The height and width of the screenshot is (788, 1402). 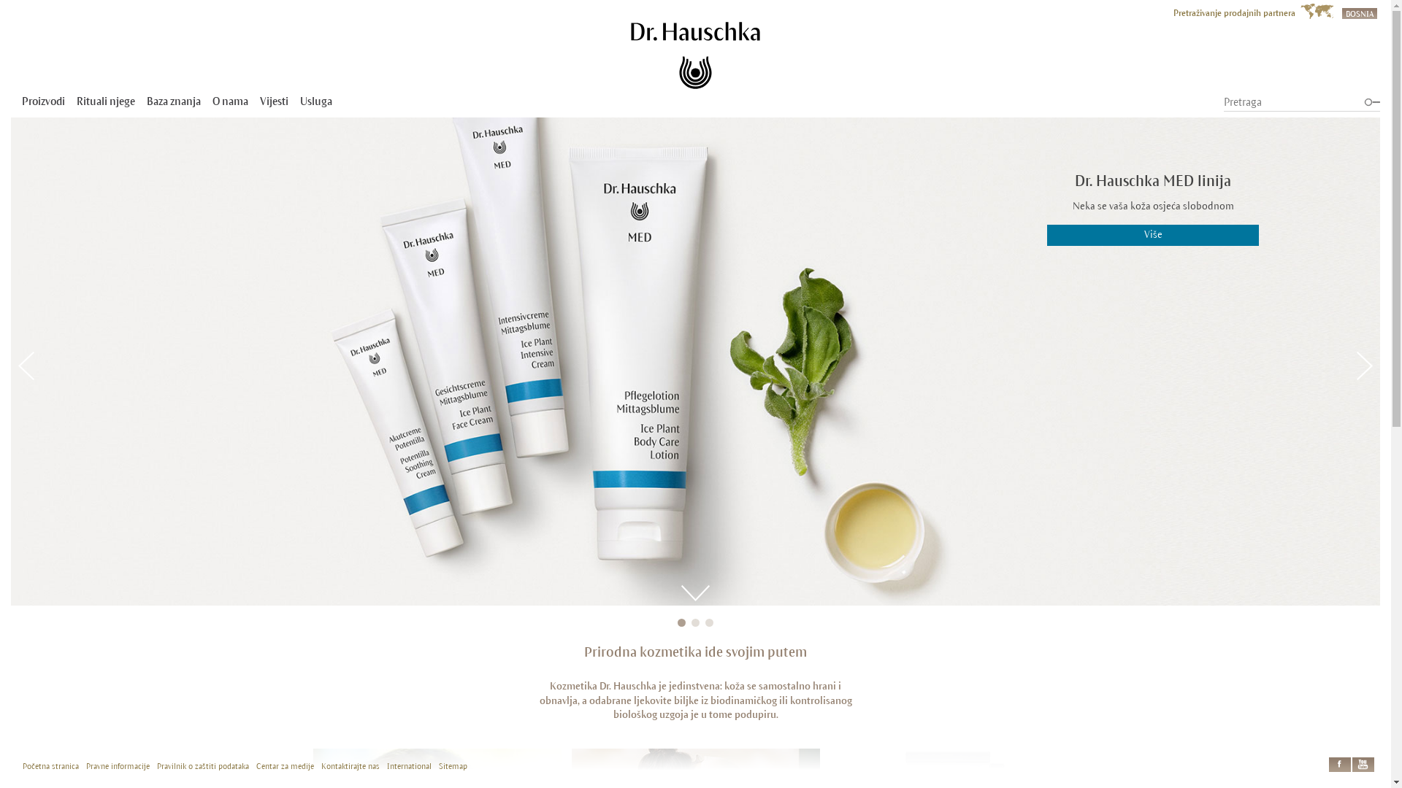 What do you see at coordinates (231, 101) in the screenshot?
I see `O nama` at bounding box center [231, 101].